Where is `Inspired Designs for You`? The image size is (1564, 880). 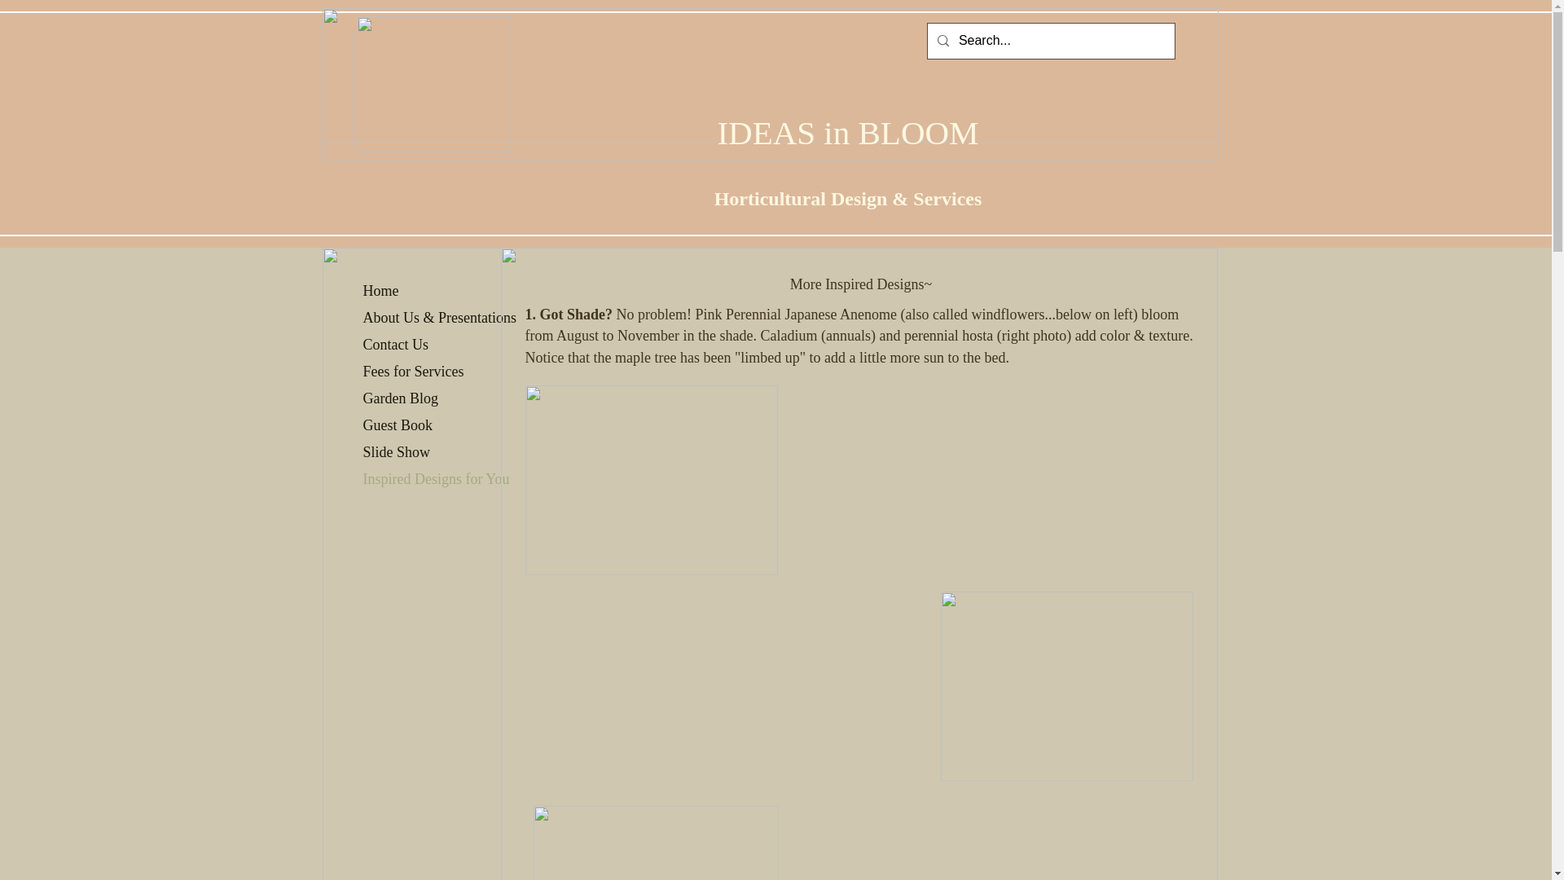
Inspired Designs for You is located at coordinates (436, 479).